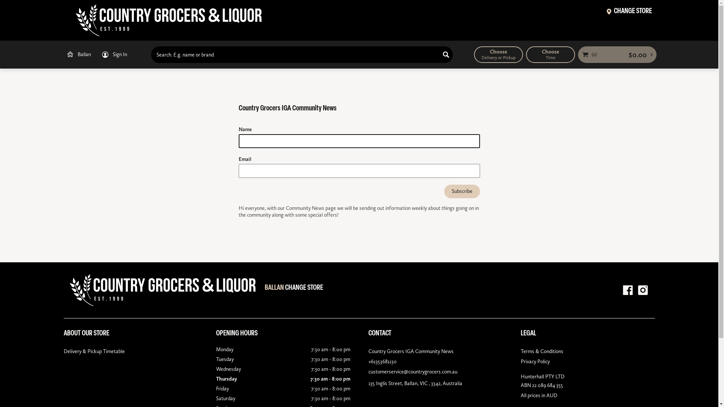 The height and width of the screenshot is (407, 724). Describe the element at coordinates (643, 290) in the screenshot. I see `Instagram countrygrocersigaballan` at that location.